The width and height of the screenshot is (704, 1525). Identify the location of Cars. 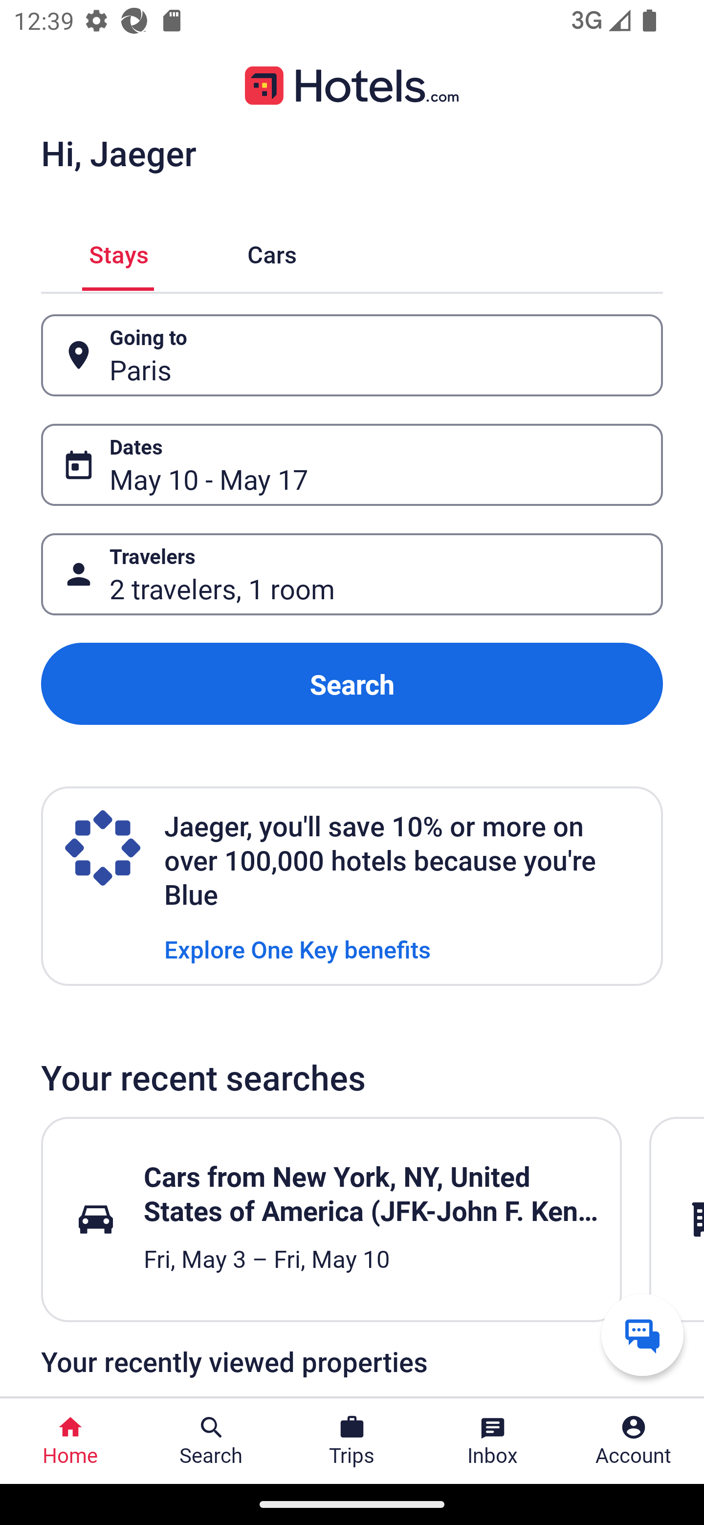
(272, 252).